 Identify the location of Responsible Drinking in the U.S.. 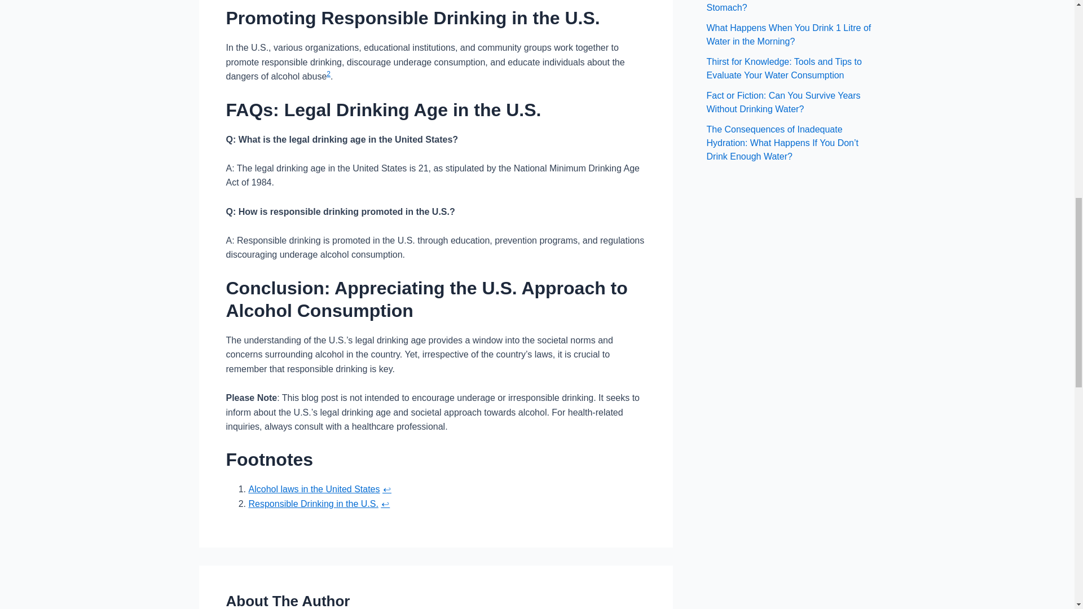
(312, 503).